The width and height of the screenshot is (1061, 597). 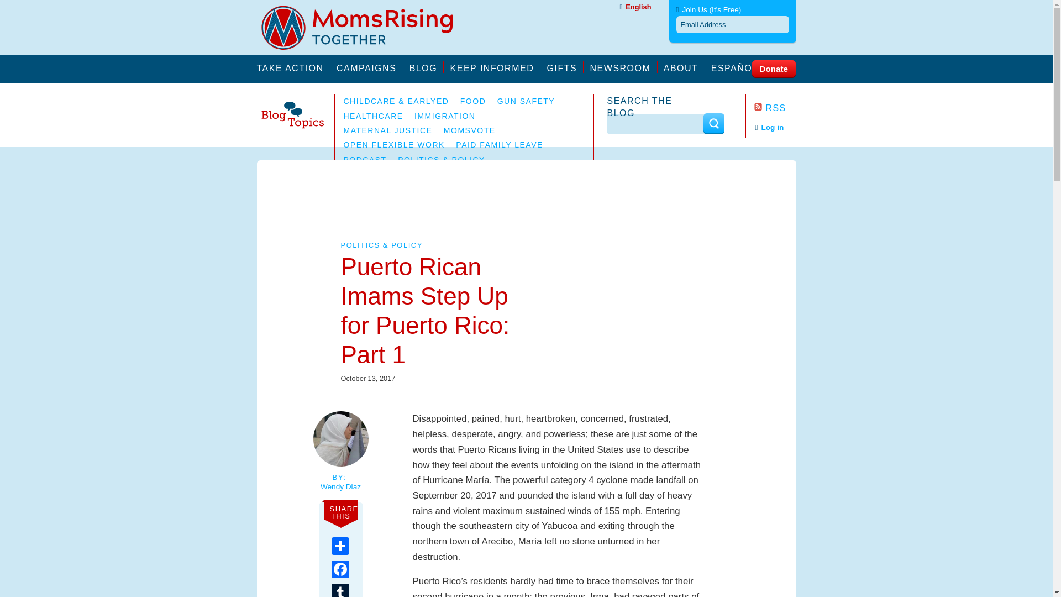 I want to click on TAKE ACTION, so click(x=293, y=67).